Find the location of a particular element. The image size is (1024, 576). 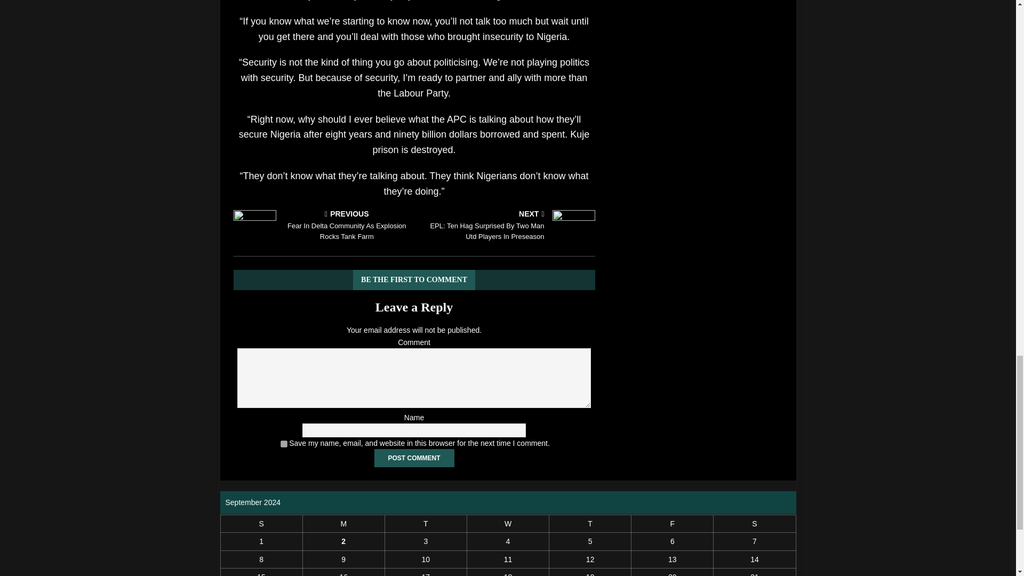

Friday is located at coordinates (673, 523).